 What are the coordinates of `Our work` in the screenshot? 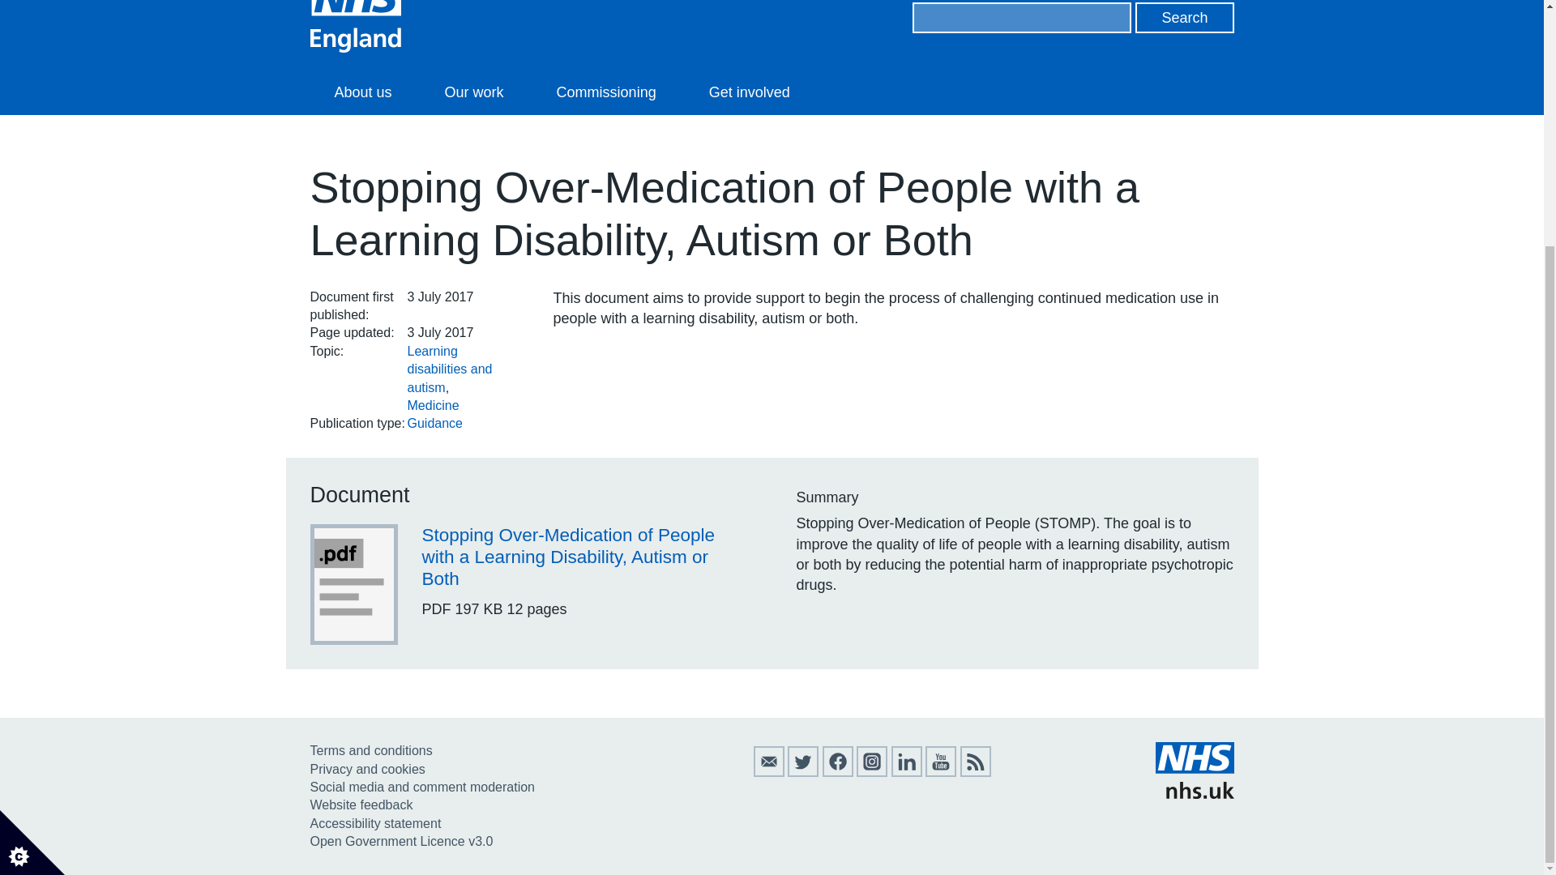 It's located at (474, 92).